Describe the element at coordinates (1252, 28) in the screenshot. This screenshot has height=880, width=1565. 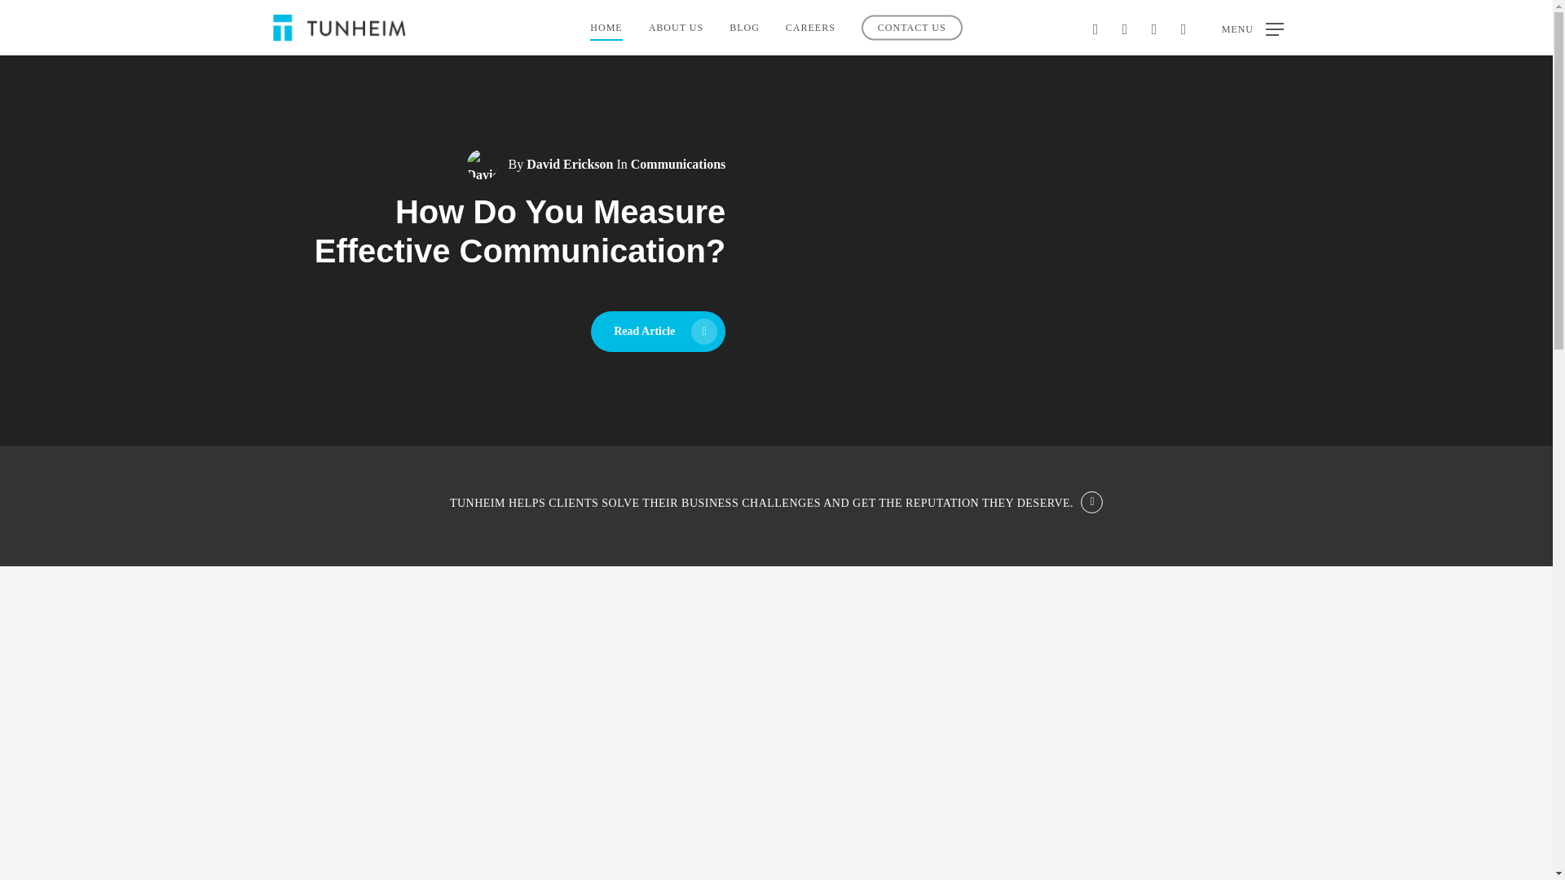
I see `MENU` at that location.